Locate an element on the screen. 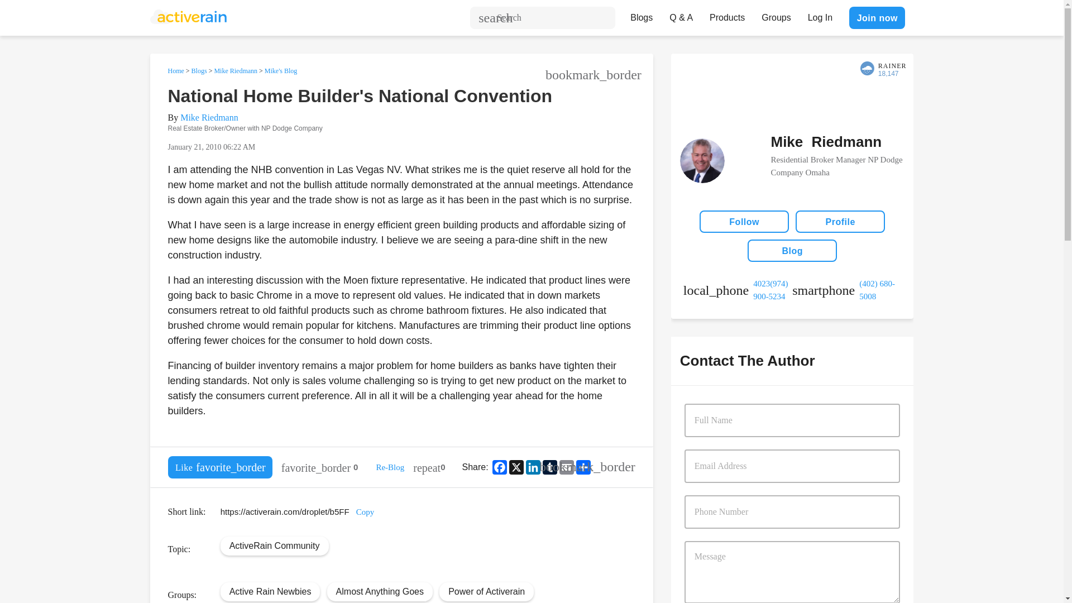 The height and width of the screenshot is (603, 1072). Products is located at coordinates (727, 15).